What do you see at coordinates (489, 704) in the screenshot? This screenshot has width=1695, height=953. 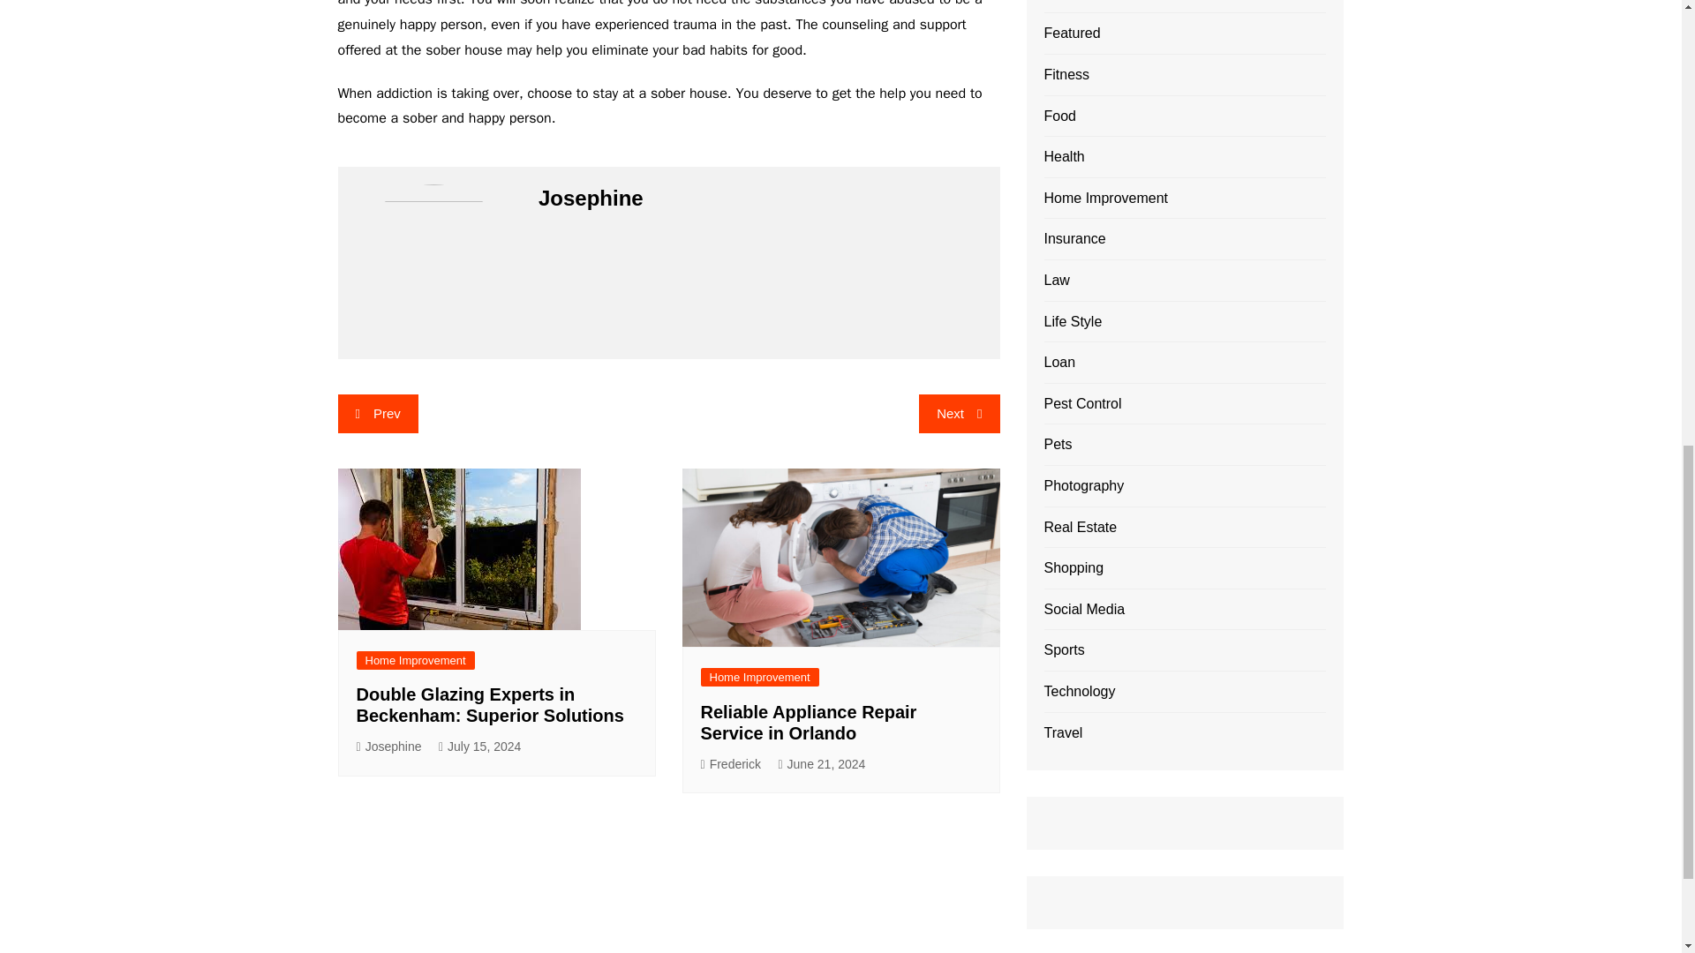 I see `Double Glazing Experts in Beckenham: Superior Solutions` at bounding box center [489, 704].